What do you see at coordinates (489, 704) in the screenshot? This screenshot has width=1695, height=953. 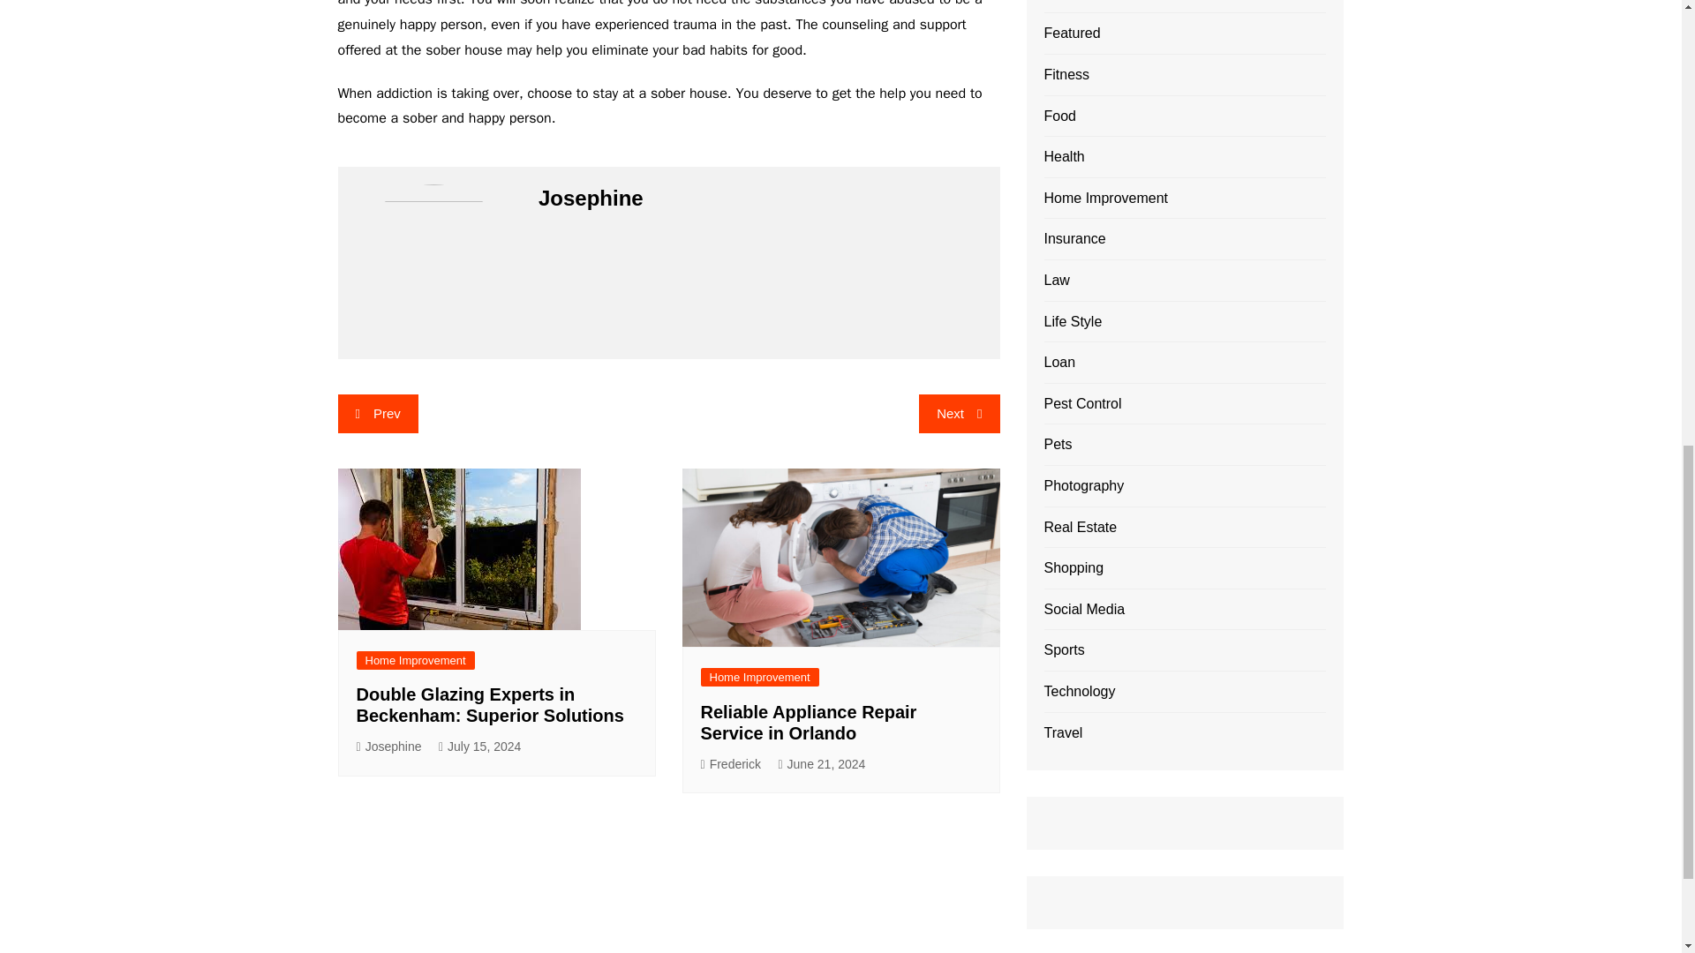 I see `Double Glazing Experts in Beckenham: Superior Solutions` at bounding box center [489, 704].